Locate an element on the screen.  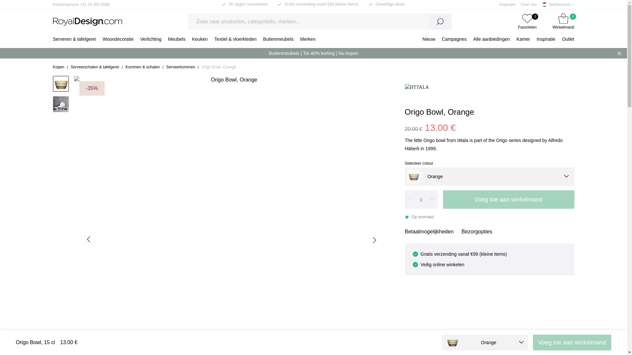
Inspiratie is located at coordinates (523, 40).